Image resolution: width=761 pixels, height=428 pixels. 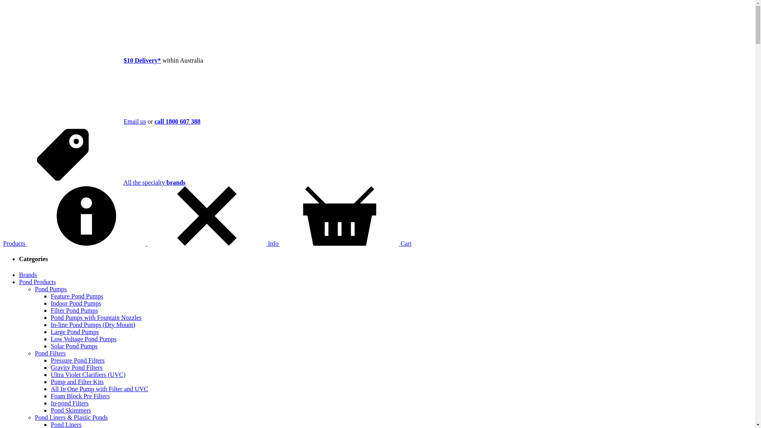 I want to click on In-pond Filters, so click(x=70, y=403).